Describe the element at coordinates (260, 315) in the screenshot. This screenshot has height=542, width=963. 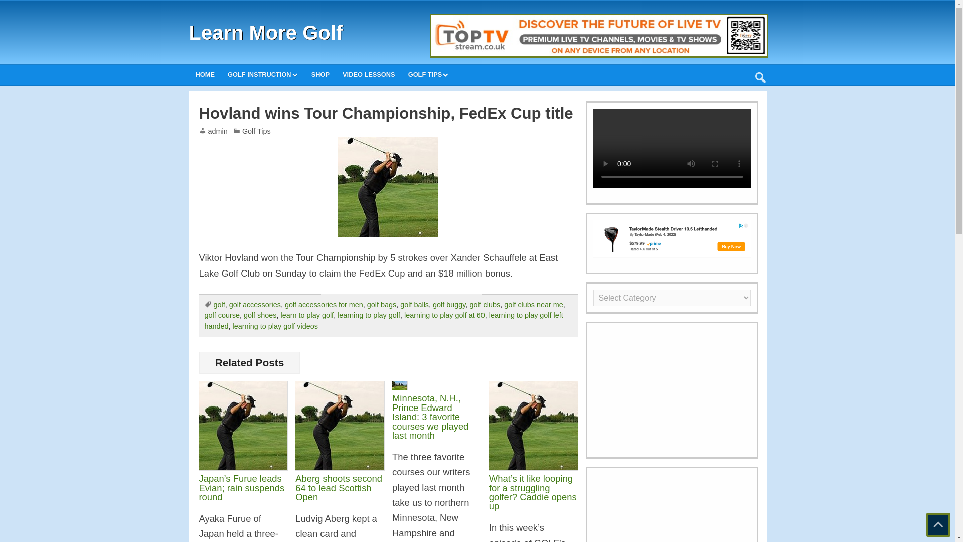
I see `golf shoes` at that location.